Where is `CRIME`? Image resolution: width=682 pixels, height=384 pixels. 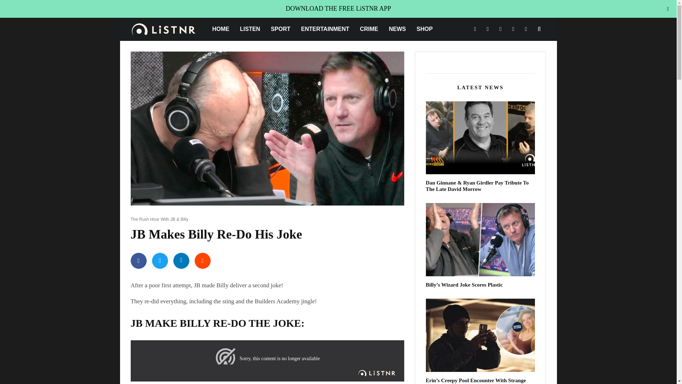 CRIME is located at coordinates (369, 29).